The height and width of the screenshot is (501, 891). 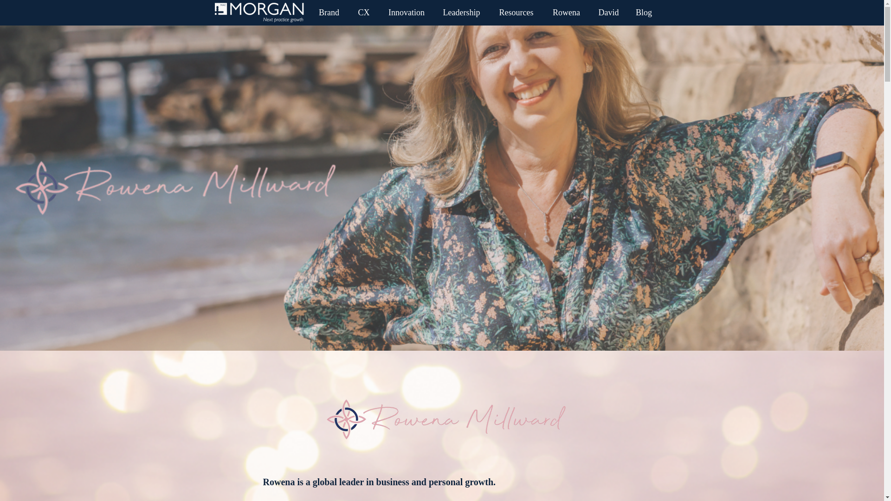 What do you see at coordinates (407, 13) in the screenshot?
I see `Innovation` at bounding box center [407, 13].